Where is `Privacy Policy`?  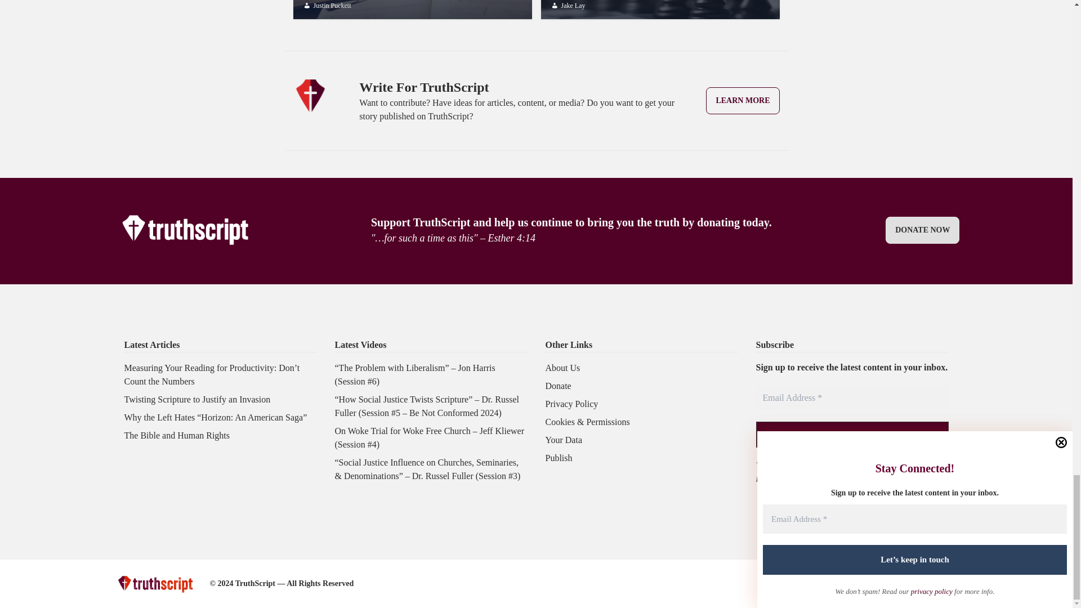
Privacy Policy is located at coordinates (571, 403).